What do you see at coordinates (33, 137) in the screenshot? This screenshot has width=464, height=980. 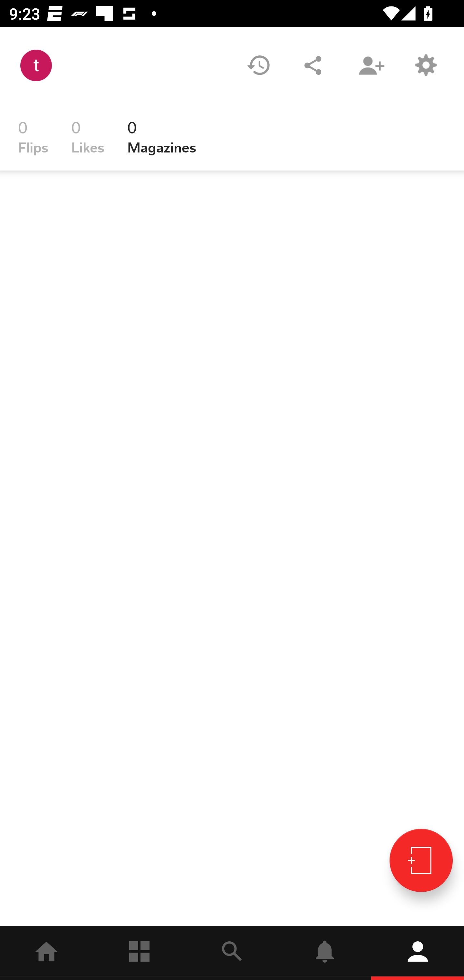 I see `0 Flips` at bounding box center [33, 137].